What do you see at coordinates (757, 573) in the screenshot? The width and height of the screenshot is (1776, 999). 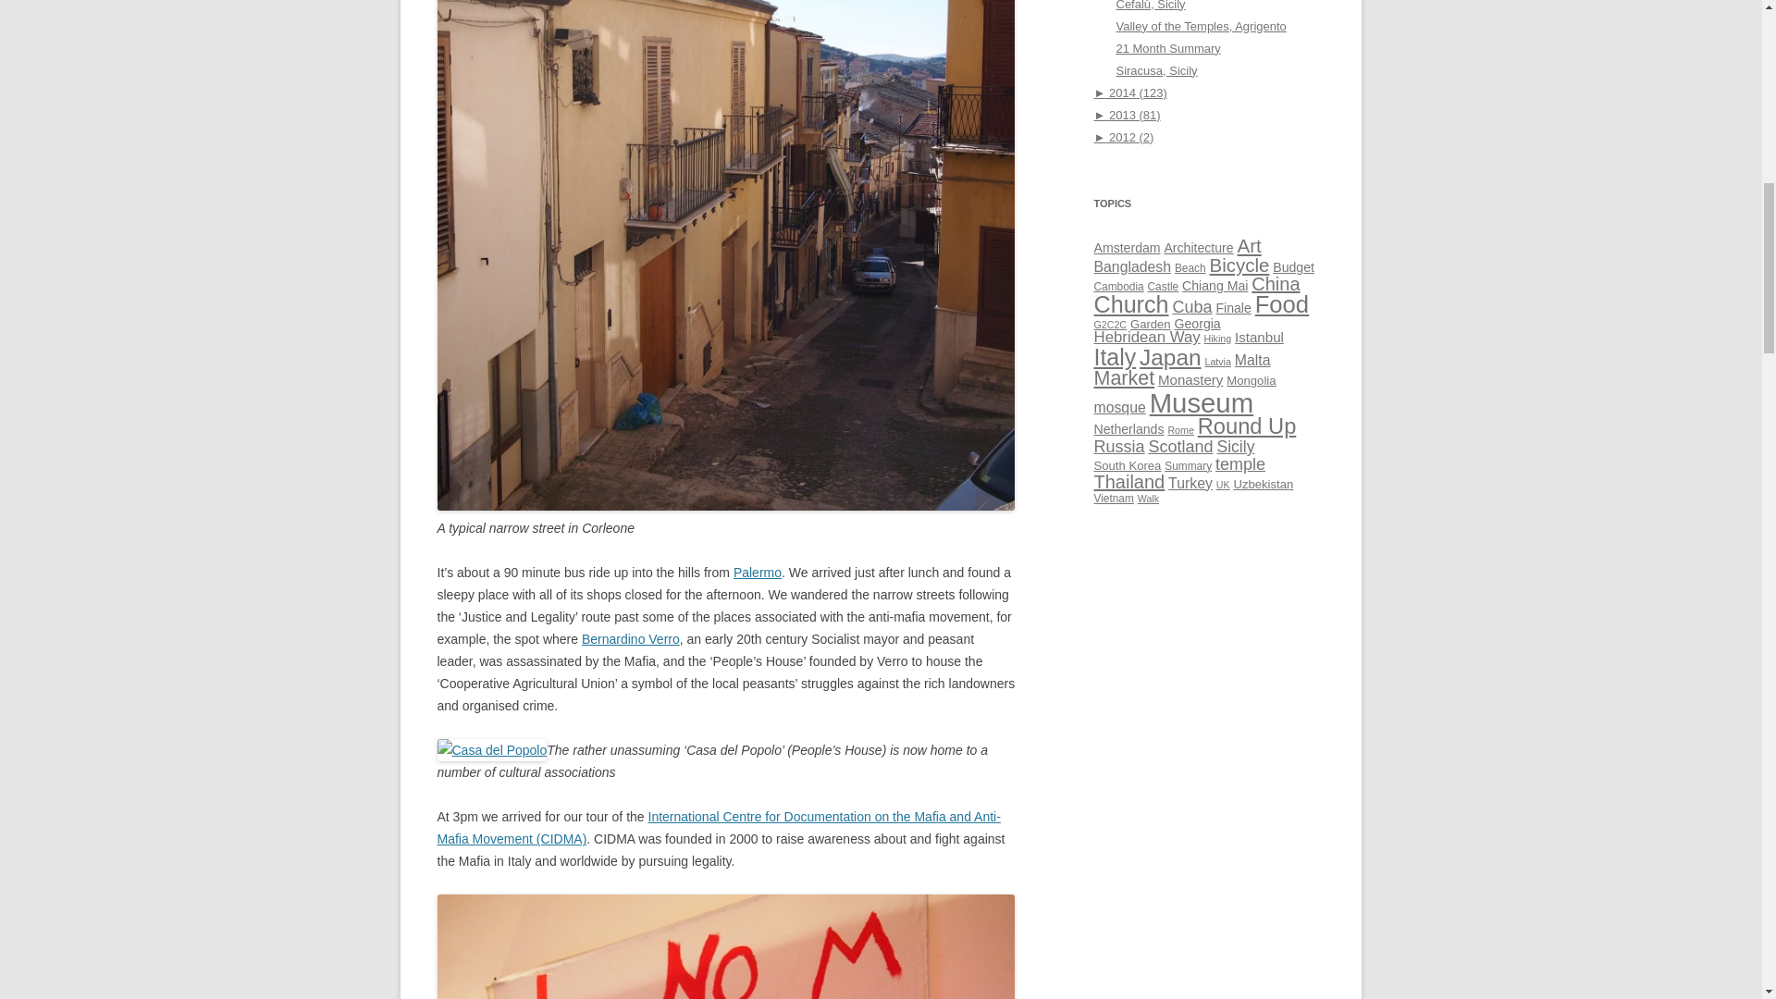 I see `Highlights of Palermo, Sicily` at bounding box center [757, 573].